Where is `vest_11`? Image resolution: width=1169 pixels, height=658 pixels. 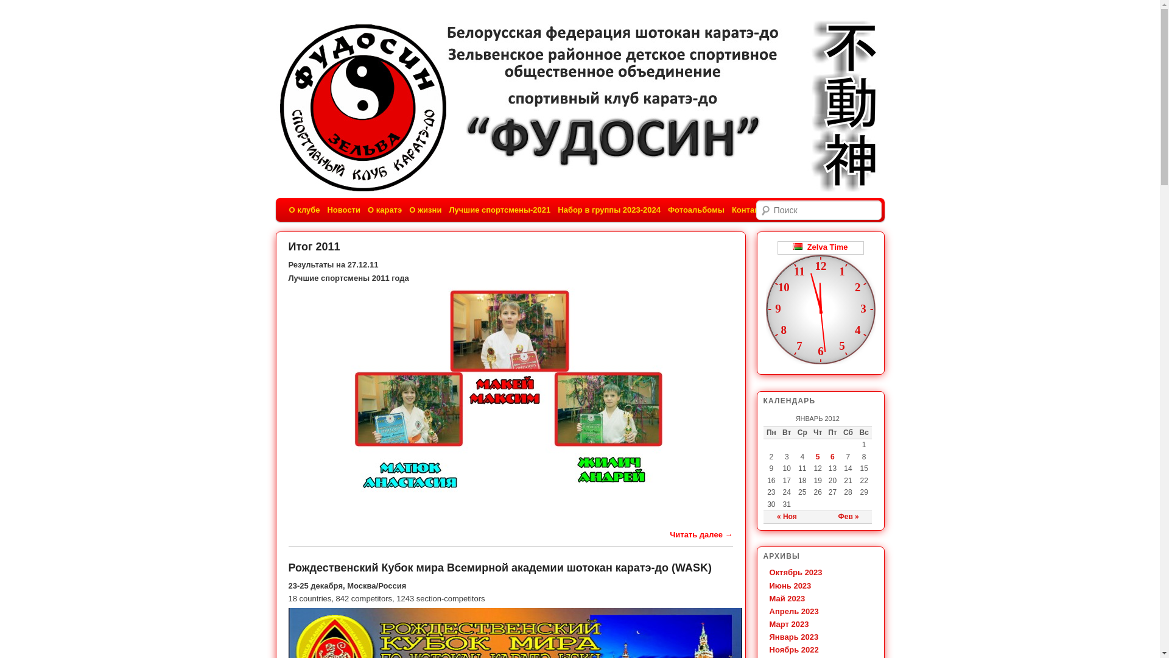
vest_11 is located at coordinates (510, 395).